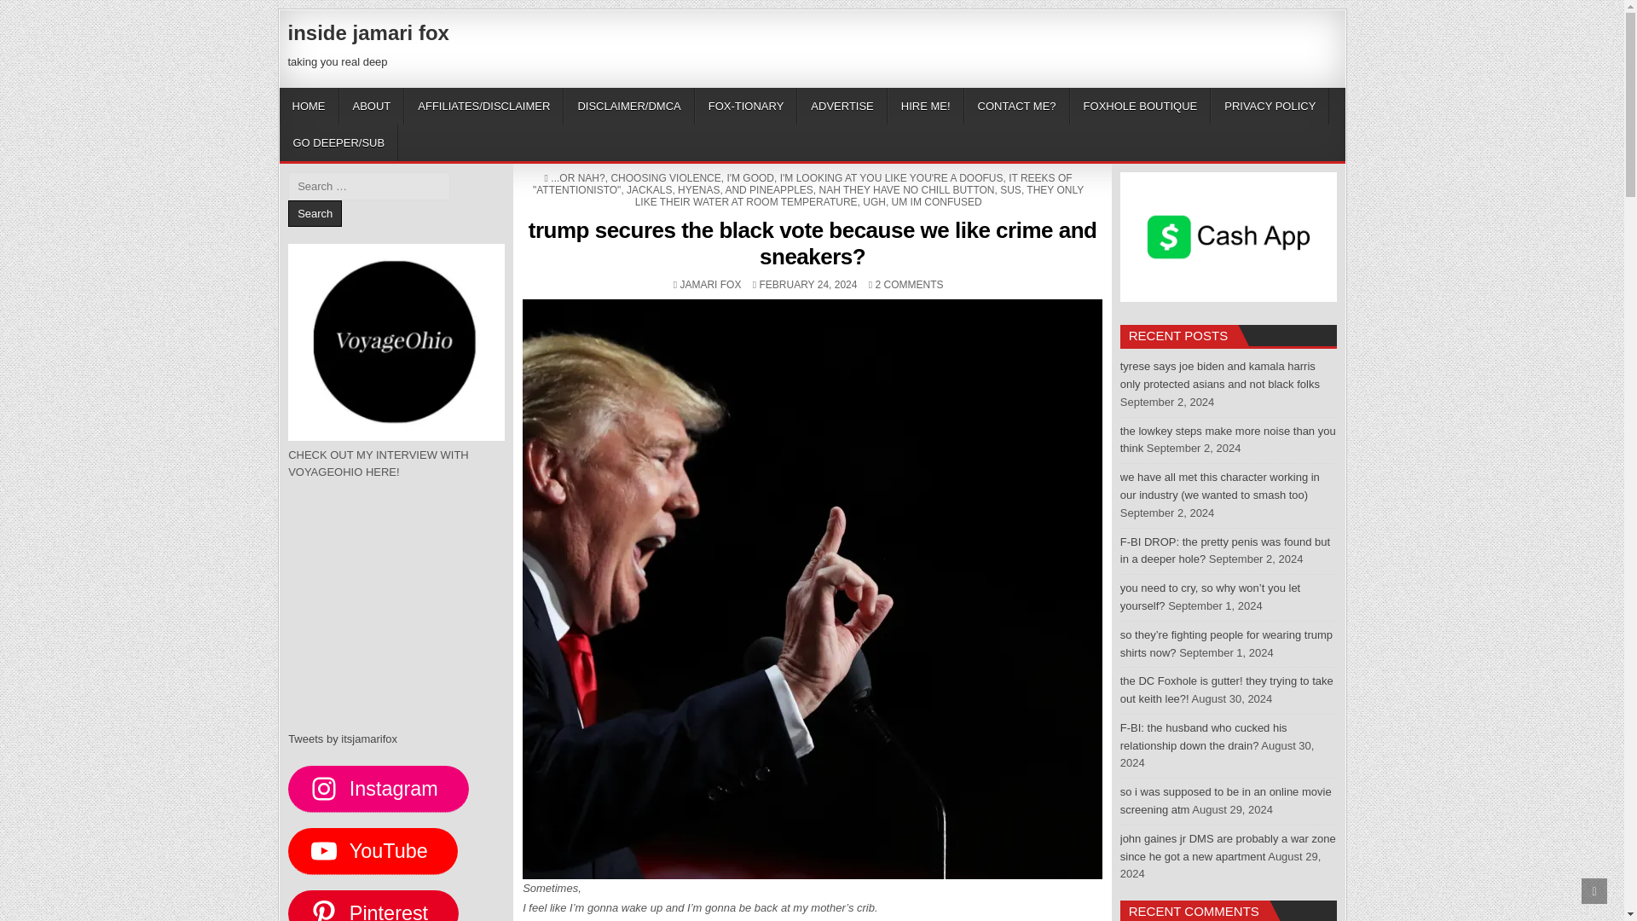  What do you see at coordinates (1016, 106) in the screenshot?
I see `CONTACT ME?` at bounding box center [1016, 106].